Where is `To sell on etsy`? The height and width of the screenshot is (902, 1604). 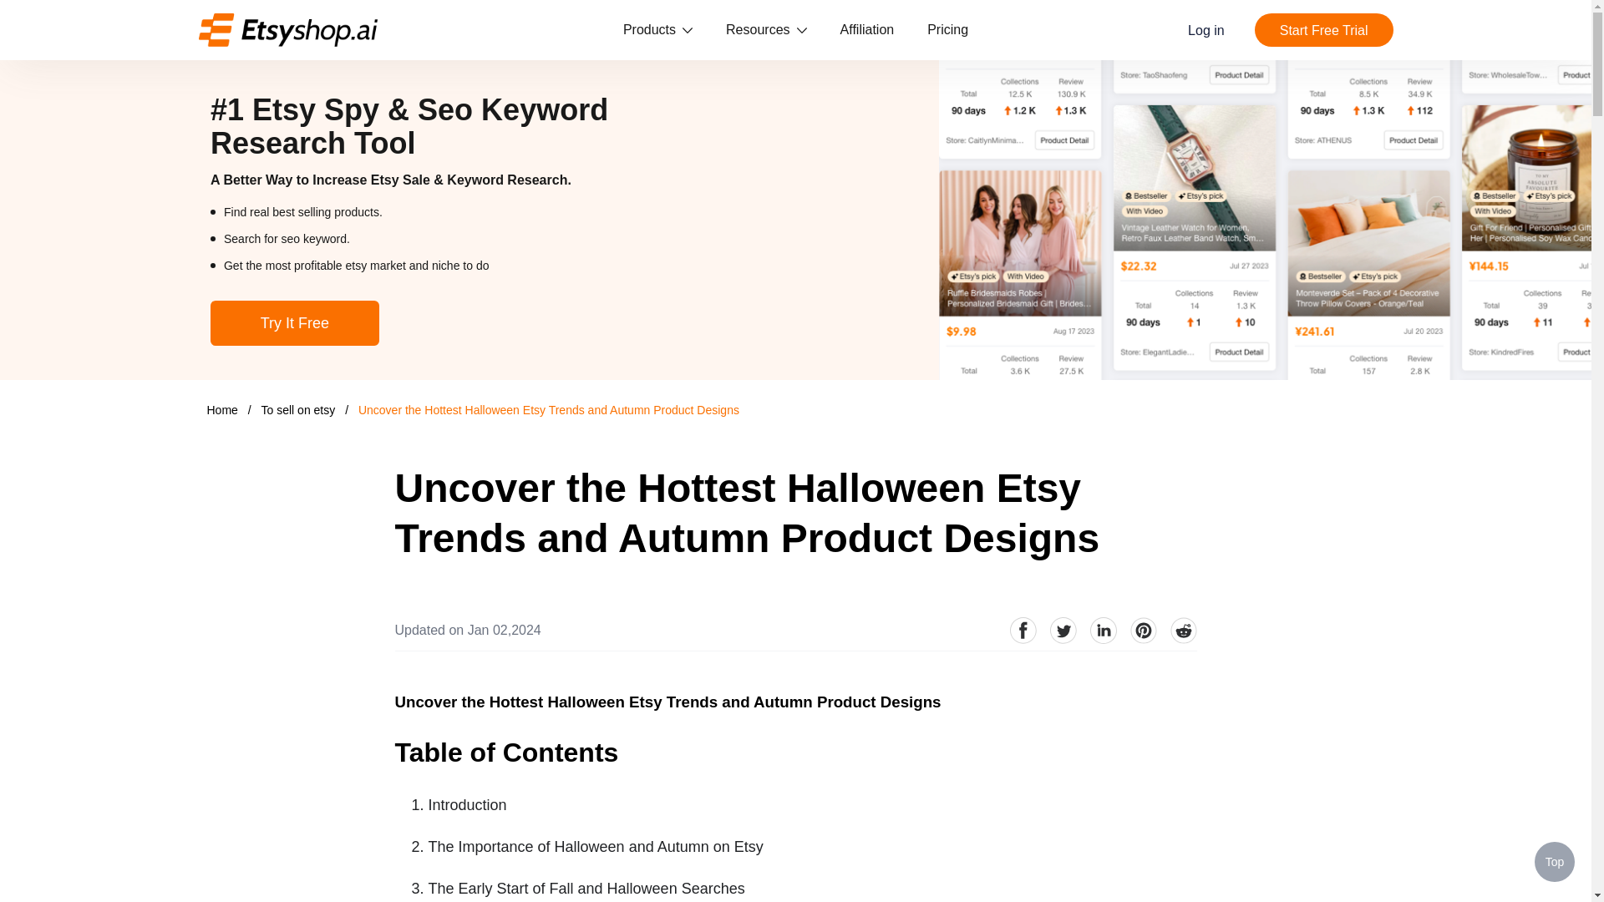
To sell on etsy is located at coordinates (299, 409).